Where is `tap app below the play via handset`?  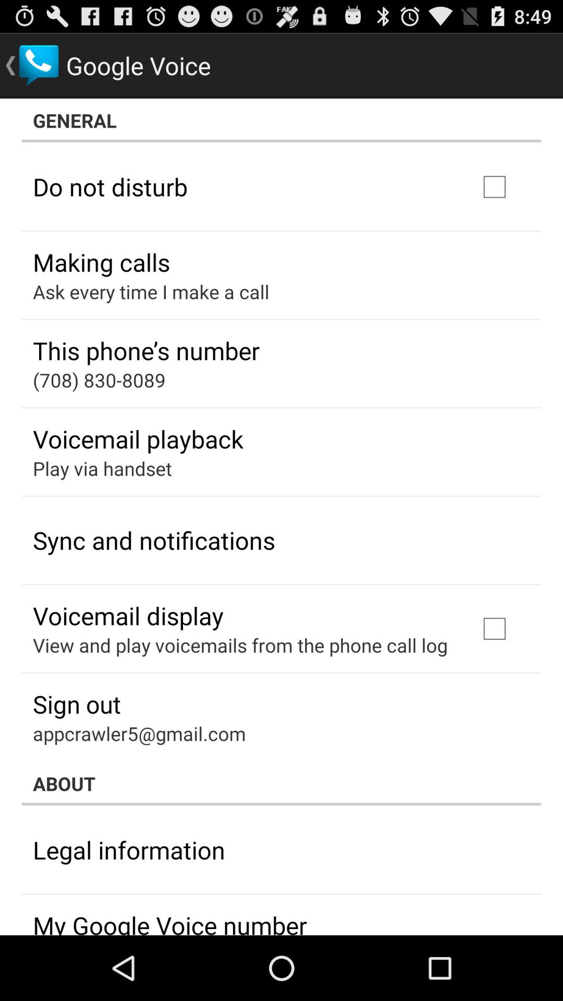 tap app below the play via handset is located at coordinates (154, 540).